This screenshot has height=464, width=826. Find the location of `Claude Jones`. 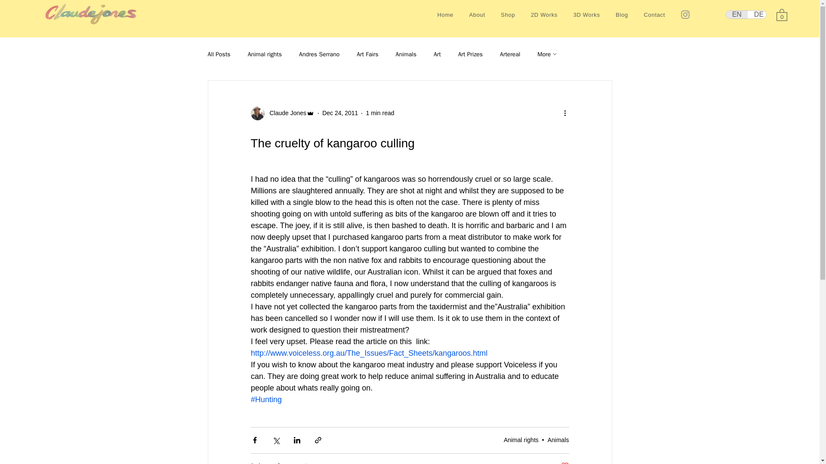

Claude Jones is located at coordinates (282, 113).